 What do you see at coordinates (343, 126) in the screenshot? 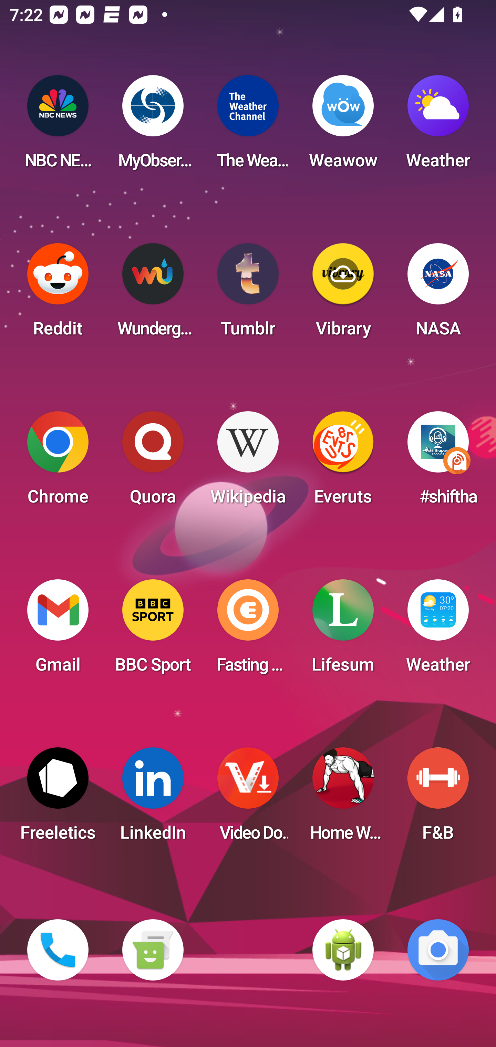
I see `Weawow` at bounding box center [343, 126].